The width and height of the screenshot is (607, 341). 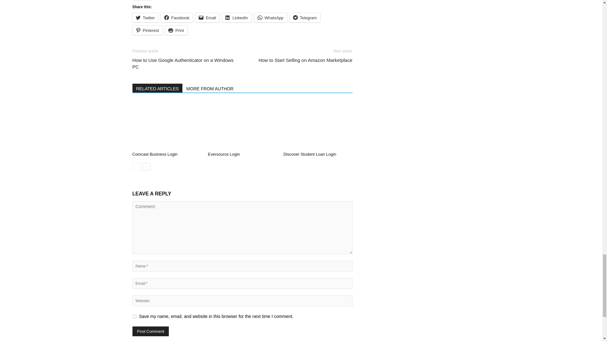 What do you see at coordinates (305, 18) in the screenshot?
I see `Click to share on Telegram` at bounding box center [305, 18].